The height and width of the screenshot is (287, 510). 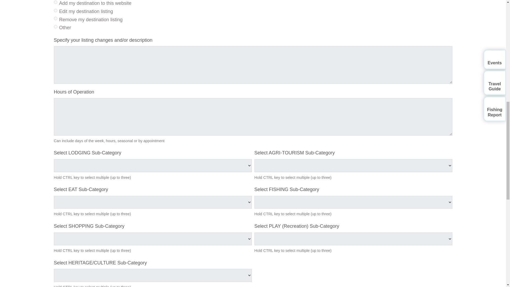 I want to click on Add my destination to this website, so click(x=55, y=2).